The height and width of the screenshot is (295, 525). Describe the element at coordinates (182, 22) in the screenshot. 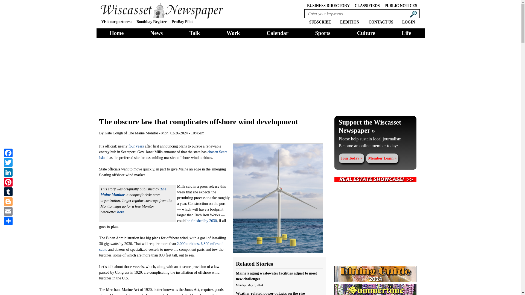

I see `PenBay Pilot` at that location.